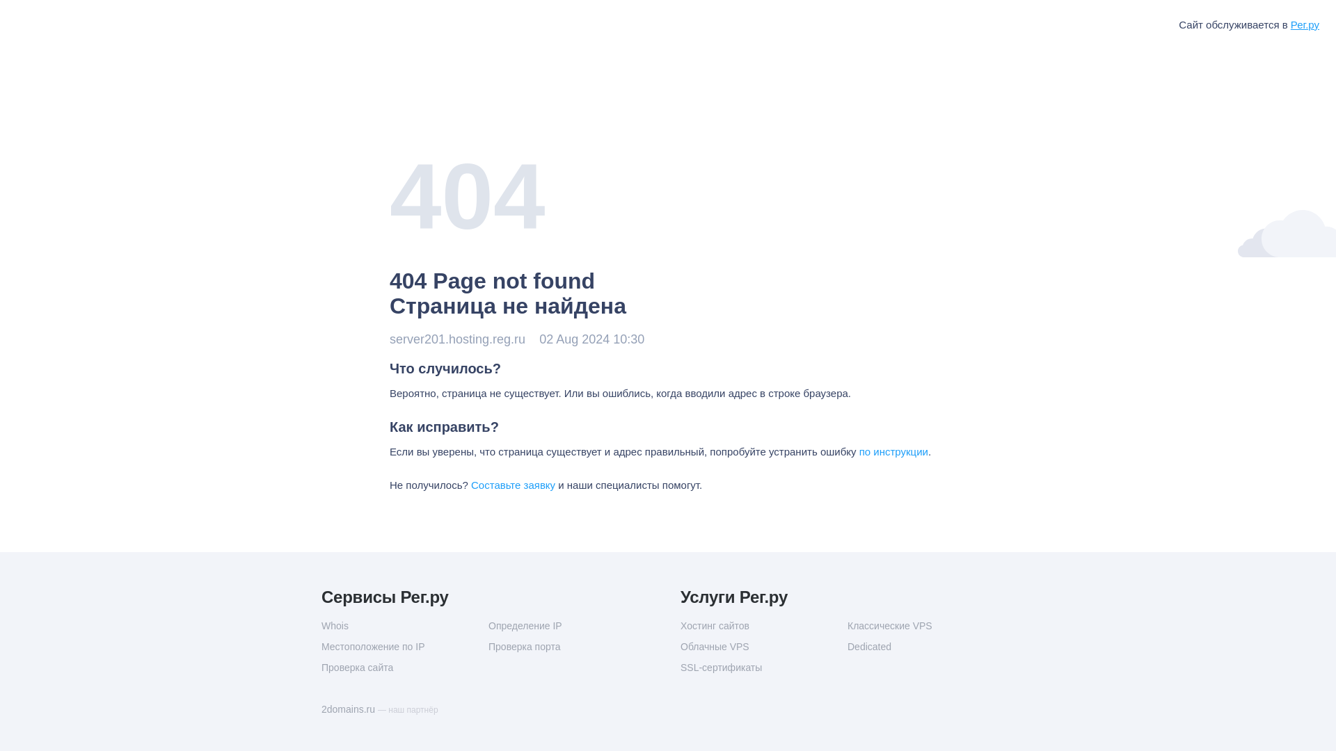  I want to click on Whois, so click(405, 625).